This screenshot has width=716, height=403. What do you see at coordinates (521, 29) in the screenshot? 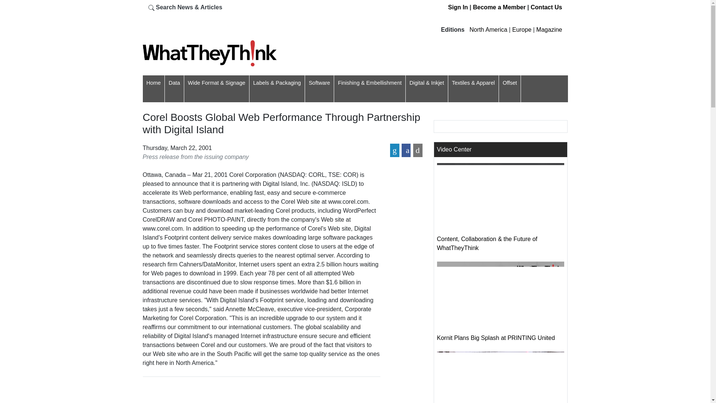
I see `Europe` at bounding box center [521, 29].